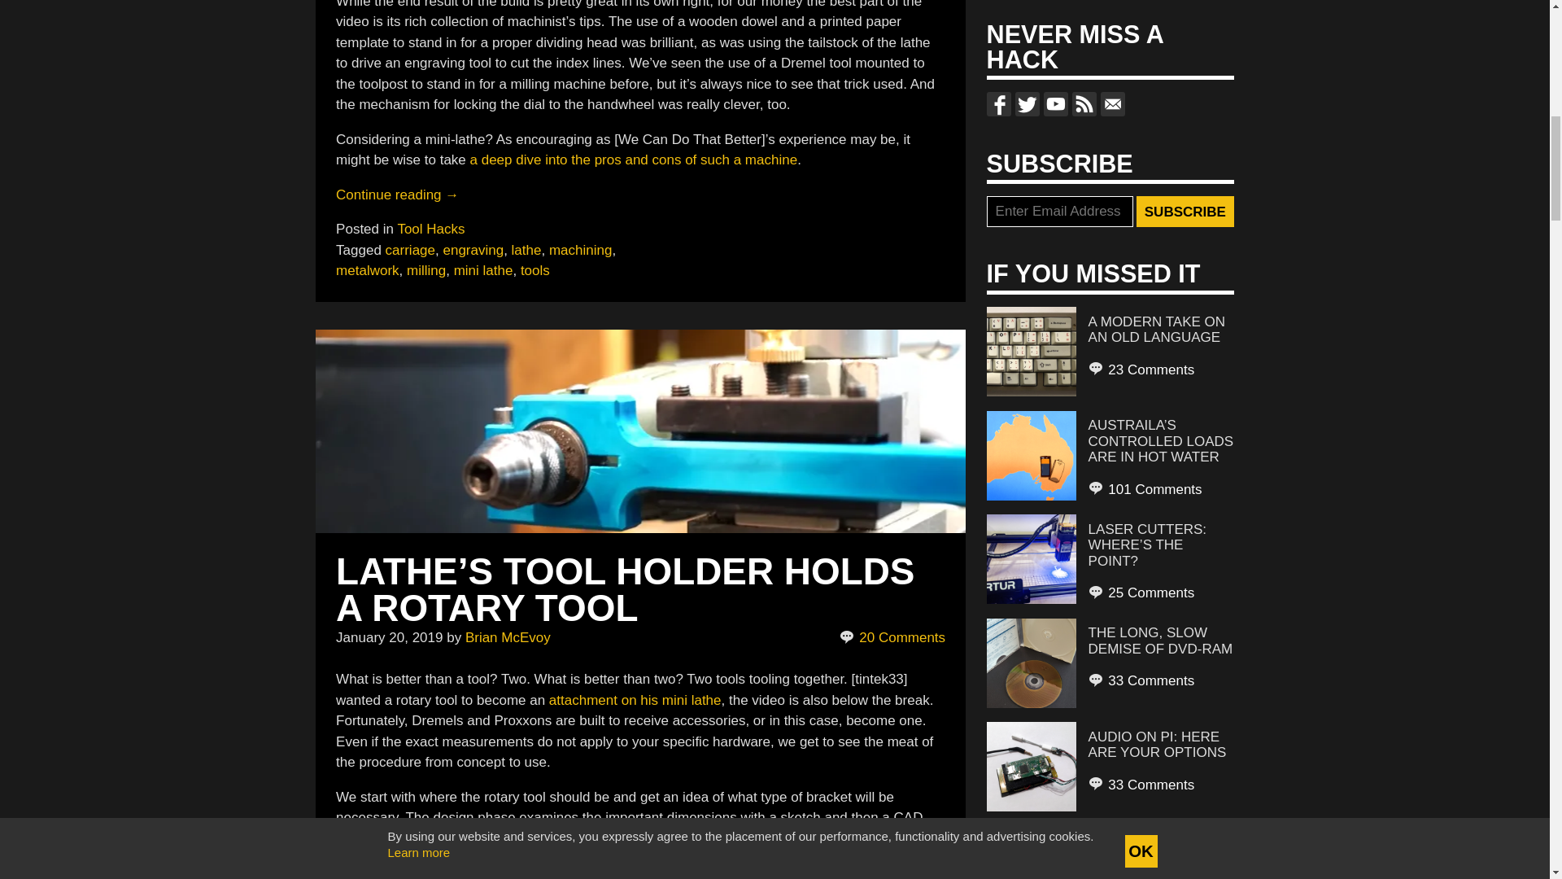  What do you see at coordinates (508, 637) in the screenshot?
I see `Brian McEvoy` at bounding box center [508, 637].